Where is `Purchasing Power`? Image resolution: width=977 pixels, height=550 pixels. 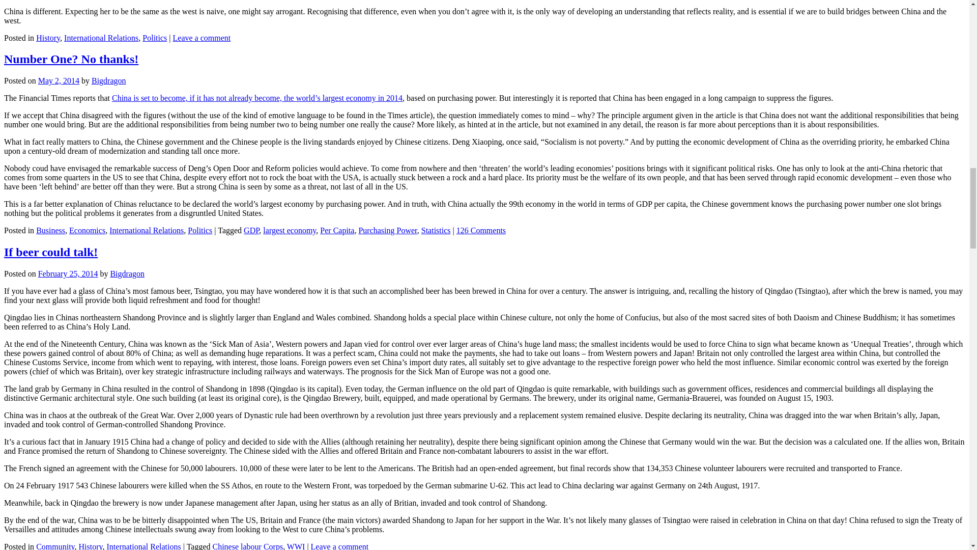 Purchasing Power is located at coordinates (388, 230).